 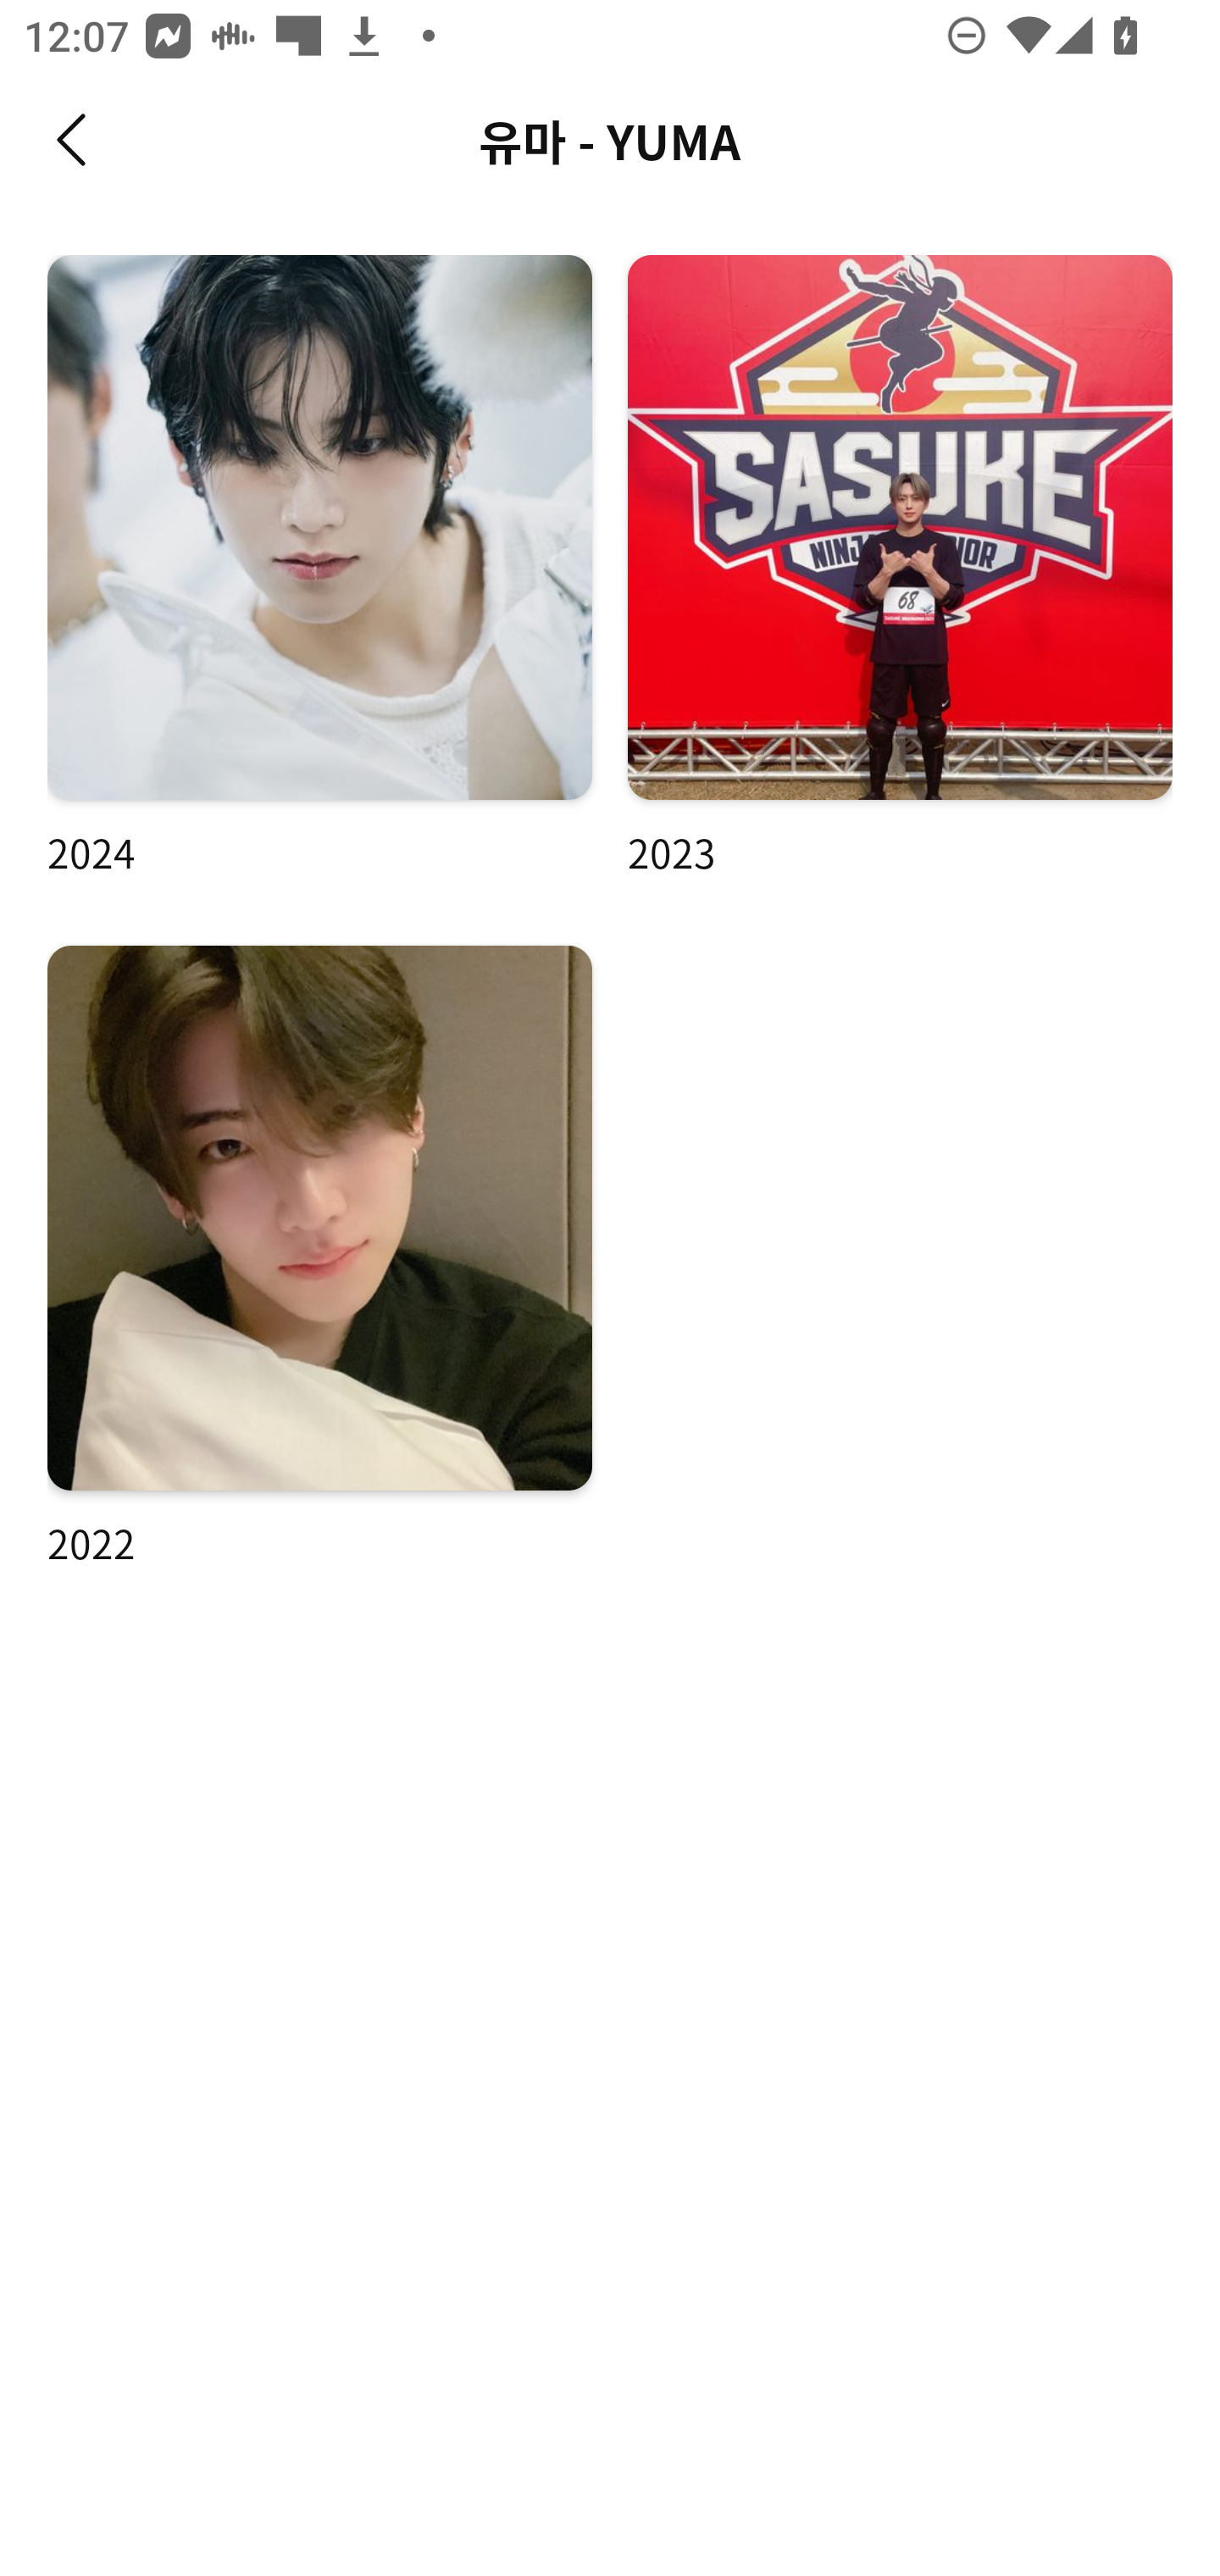 I want to click on 2022, so click(x=319, y=1257).